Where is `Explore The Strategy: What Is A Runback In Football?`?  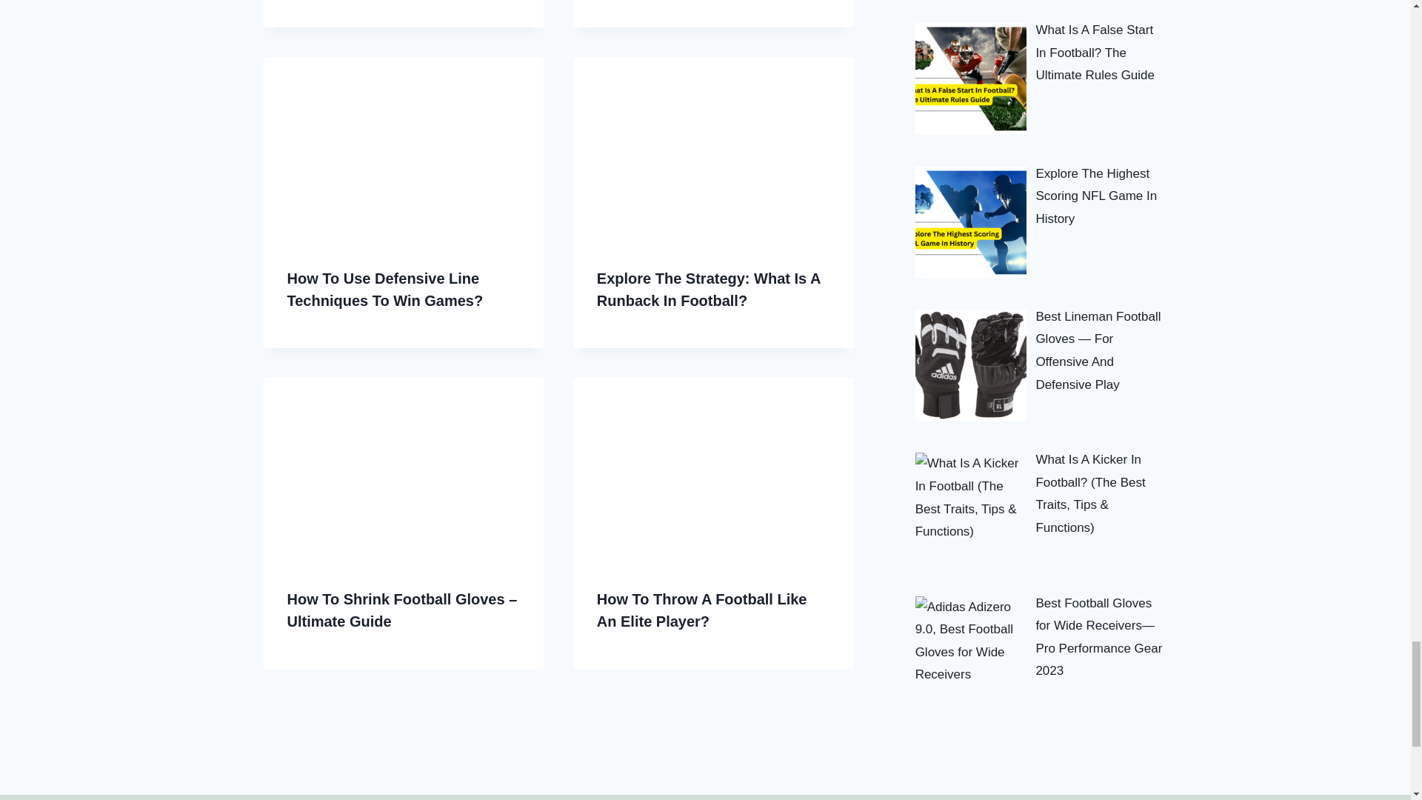 Explore The Strategy: What Is A Runback In Football? is located at coordinates (708, 289).